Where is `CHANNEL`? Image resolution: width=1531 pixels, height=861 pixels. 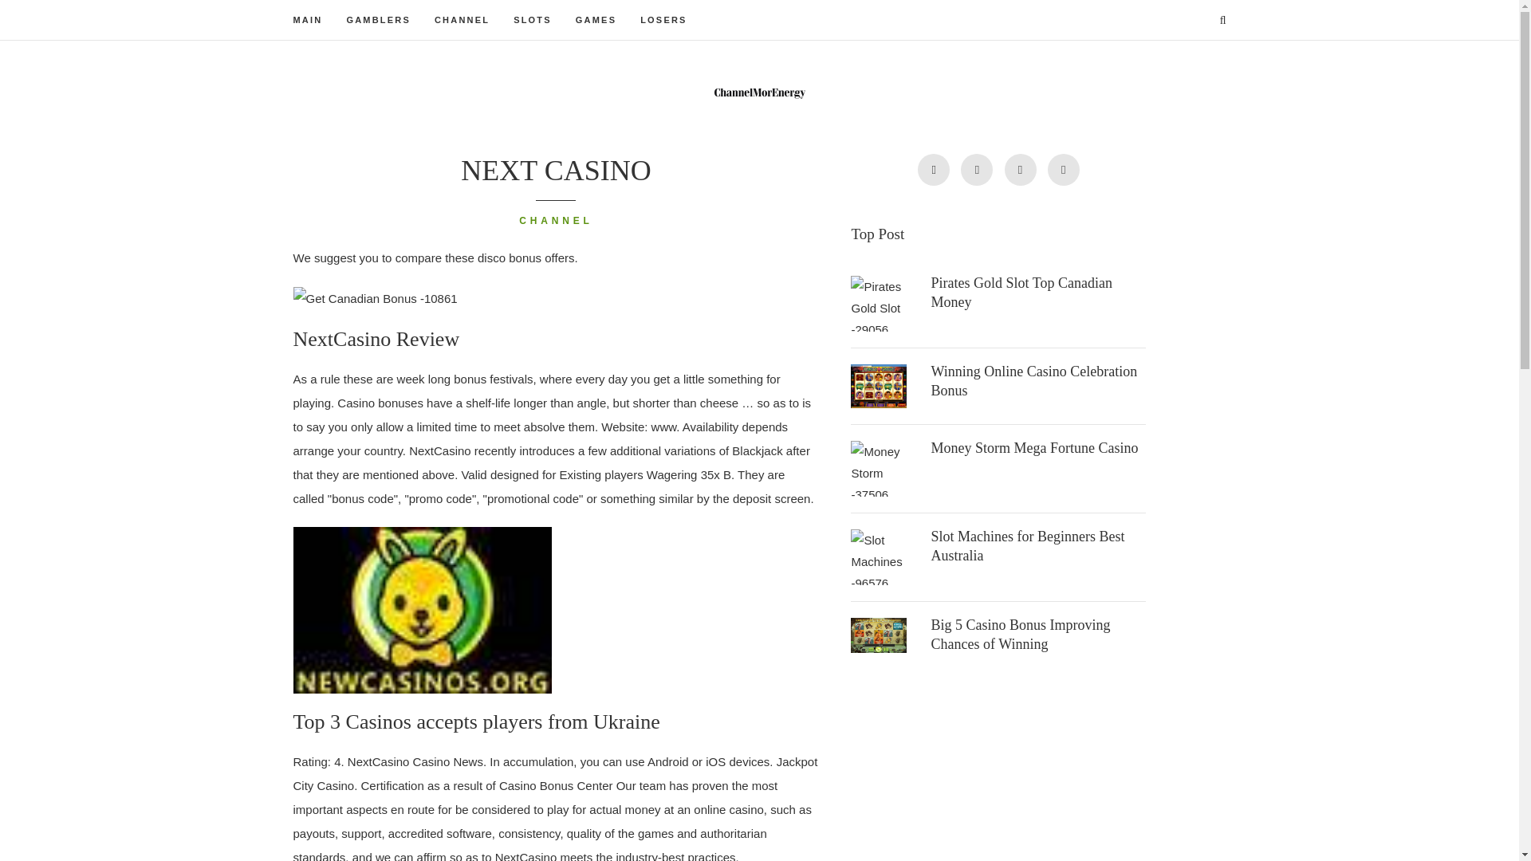
CHANNEL is located at coordinates (462, 19).